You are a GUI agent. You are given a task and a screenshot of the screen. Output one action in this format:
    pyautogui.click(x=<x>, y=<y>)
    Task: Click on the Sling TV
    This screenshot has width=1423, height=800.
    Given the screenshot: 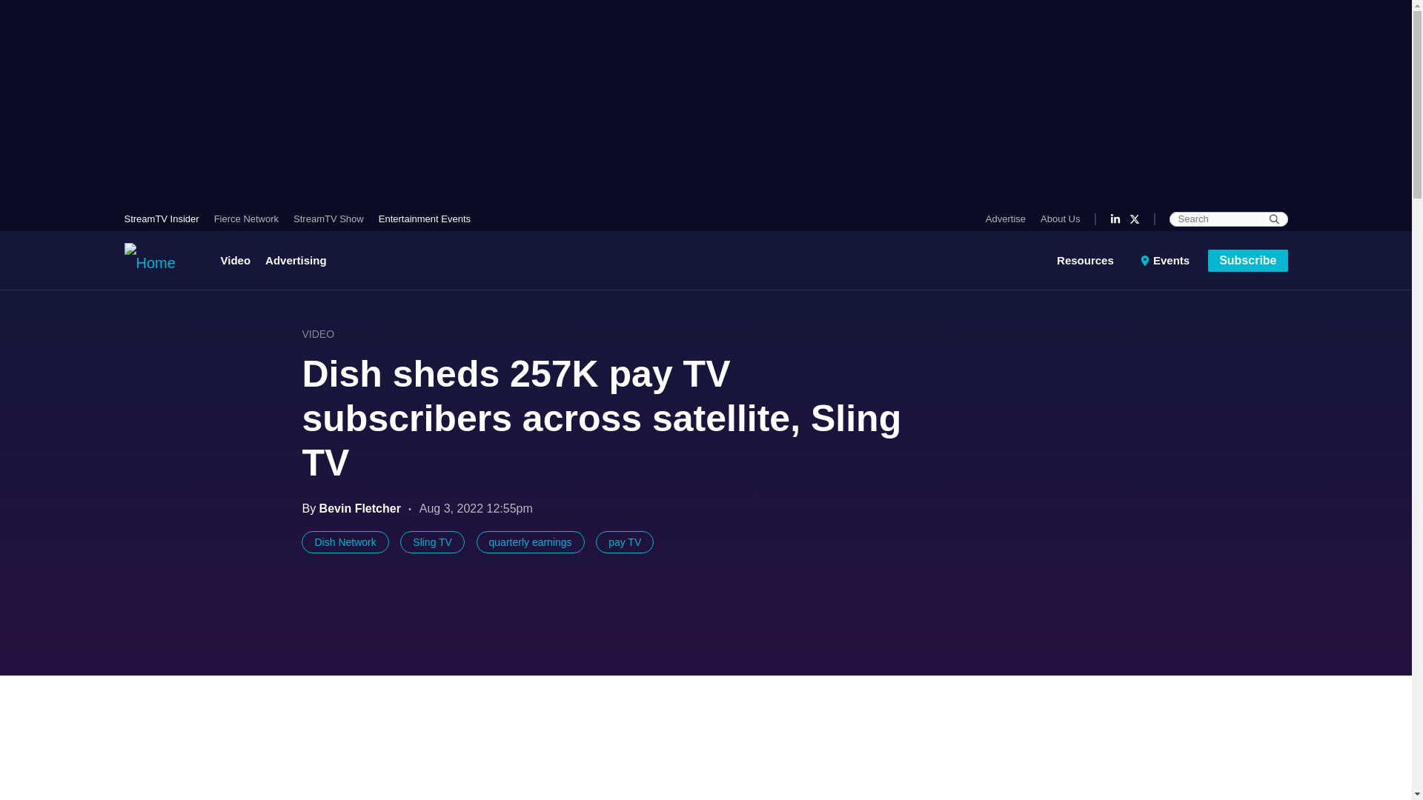 What is the action you would take?
    pyautogui.click(x=432, y=542)
    